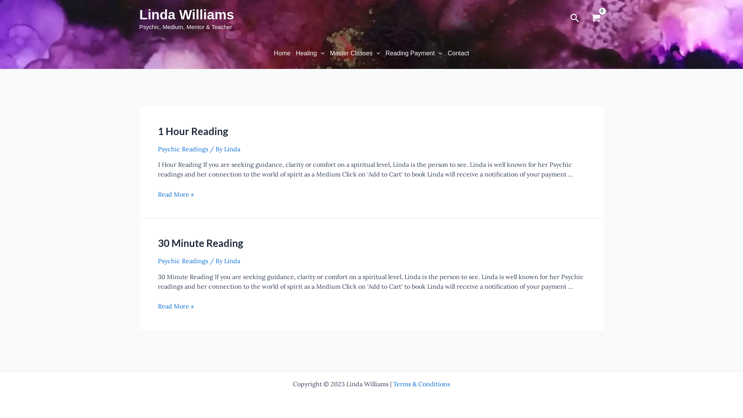 This screenshot has width=743, height=418. Describe the element at coordinates (183, 149) in the screenshot. I see `Psychic Readings` at that location.